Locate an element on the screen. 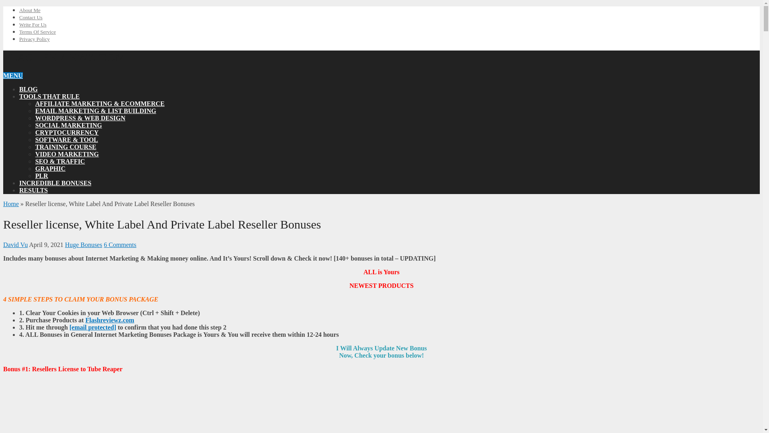 The image size is (769, 433). TRAINING COURSE is located at coordinates (66, 147).